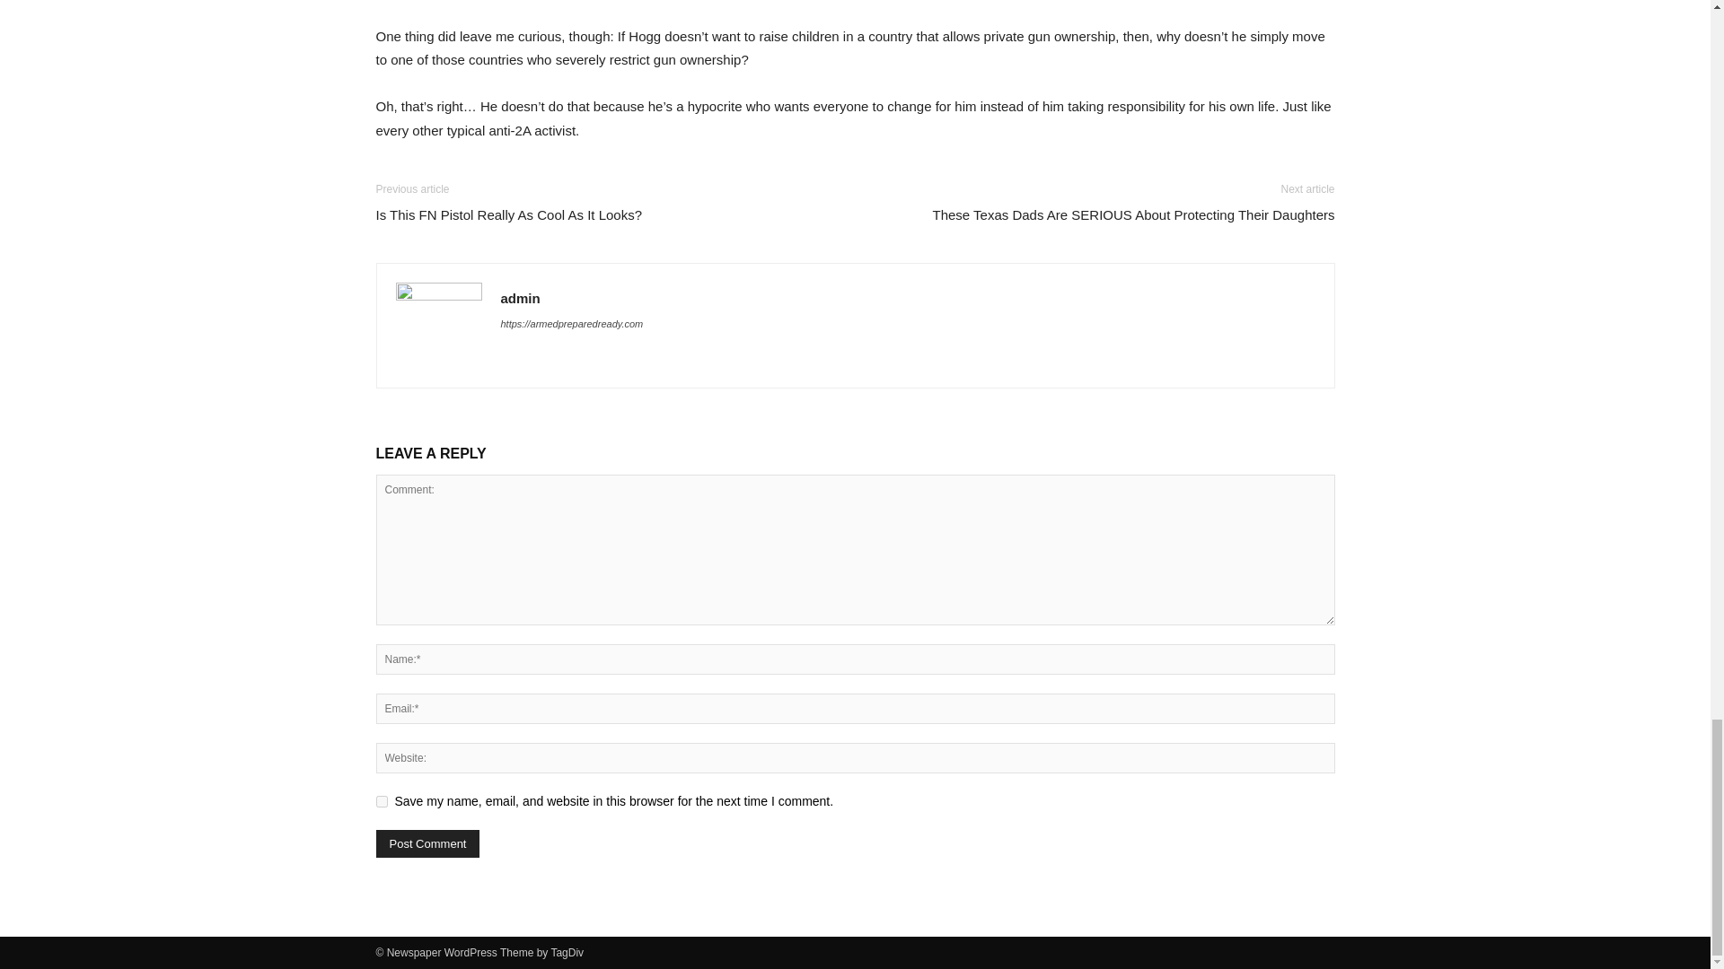 This screenshot has width=1724, height=969. What do you see at coordinates (508, 214) in the screenshot?
I see `Is This FN Pistol Really As Cool As It Looks?` at bounding box center [508, 214].